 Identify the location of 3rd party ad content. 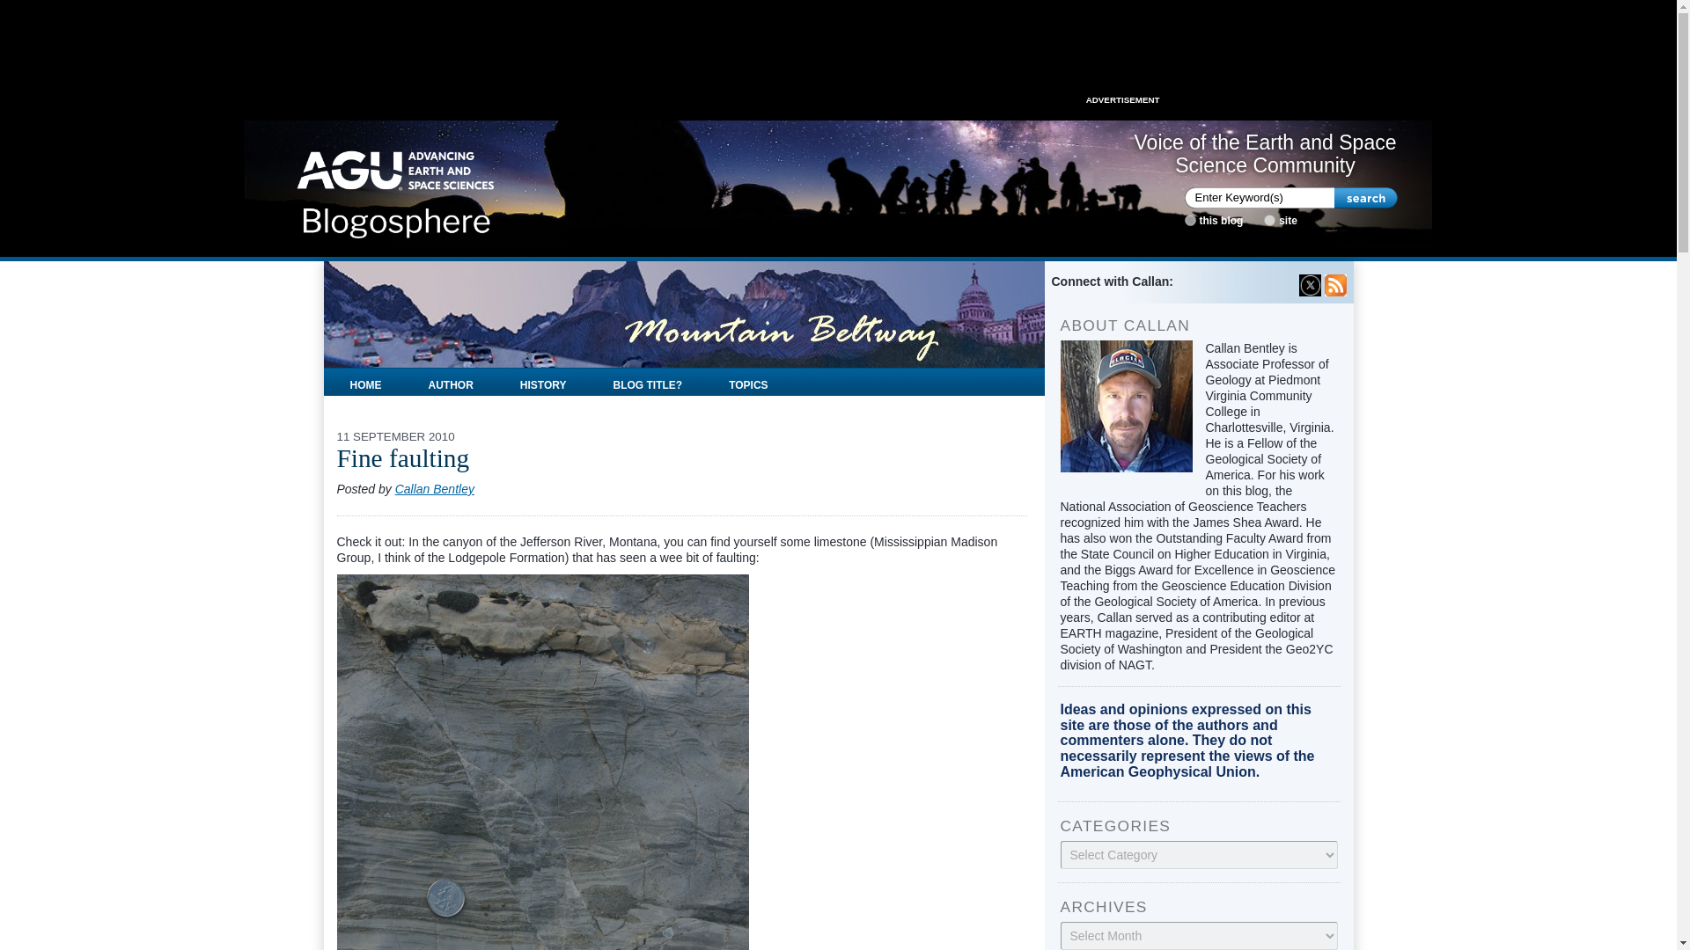
(837, 53).